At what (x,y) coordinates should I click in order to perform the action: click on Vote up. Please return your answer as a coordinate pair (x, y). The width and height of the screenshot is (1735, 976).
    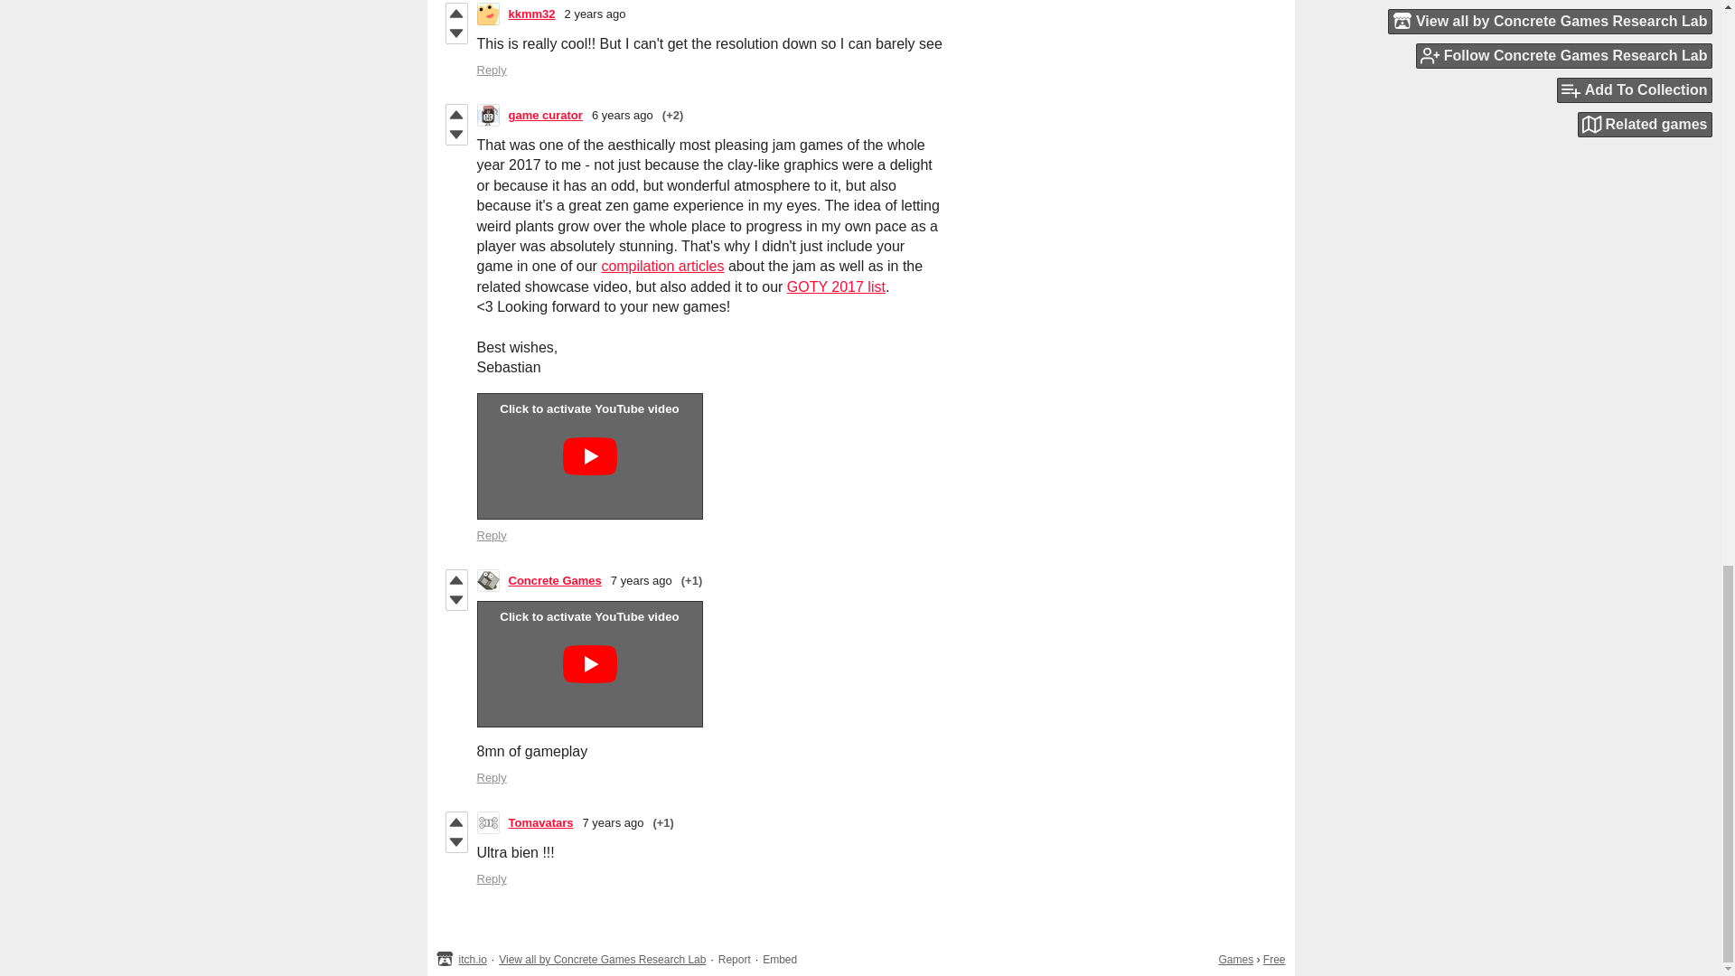
    Looking at the image, I should click on (455, 13).